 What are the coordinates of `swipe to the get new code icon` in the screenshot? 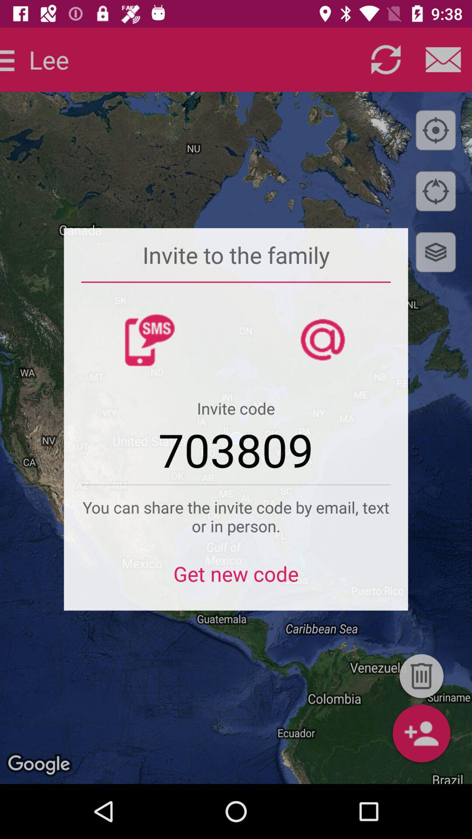 It's located at (236, 579).